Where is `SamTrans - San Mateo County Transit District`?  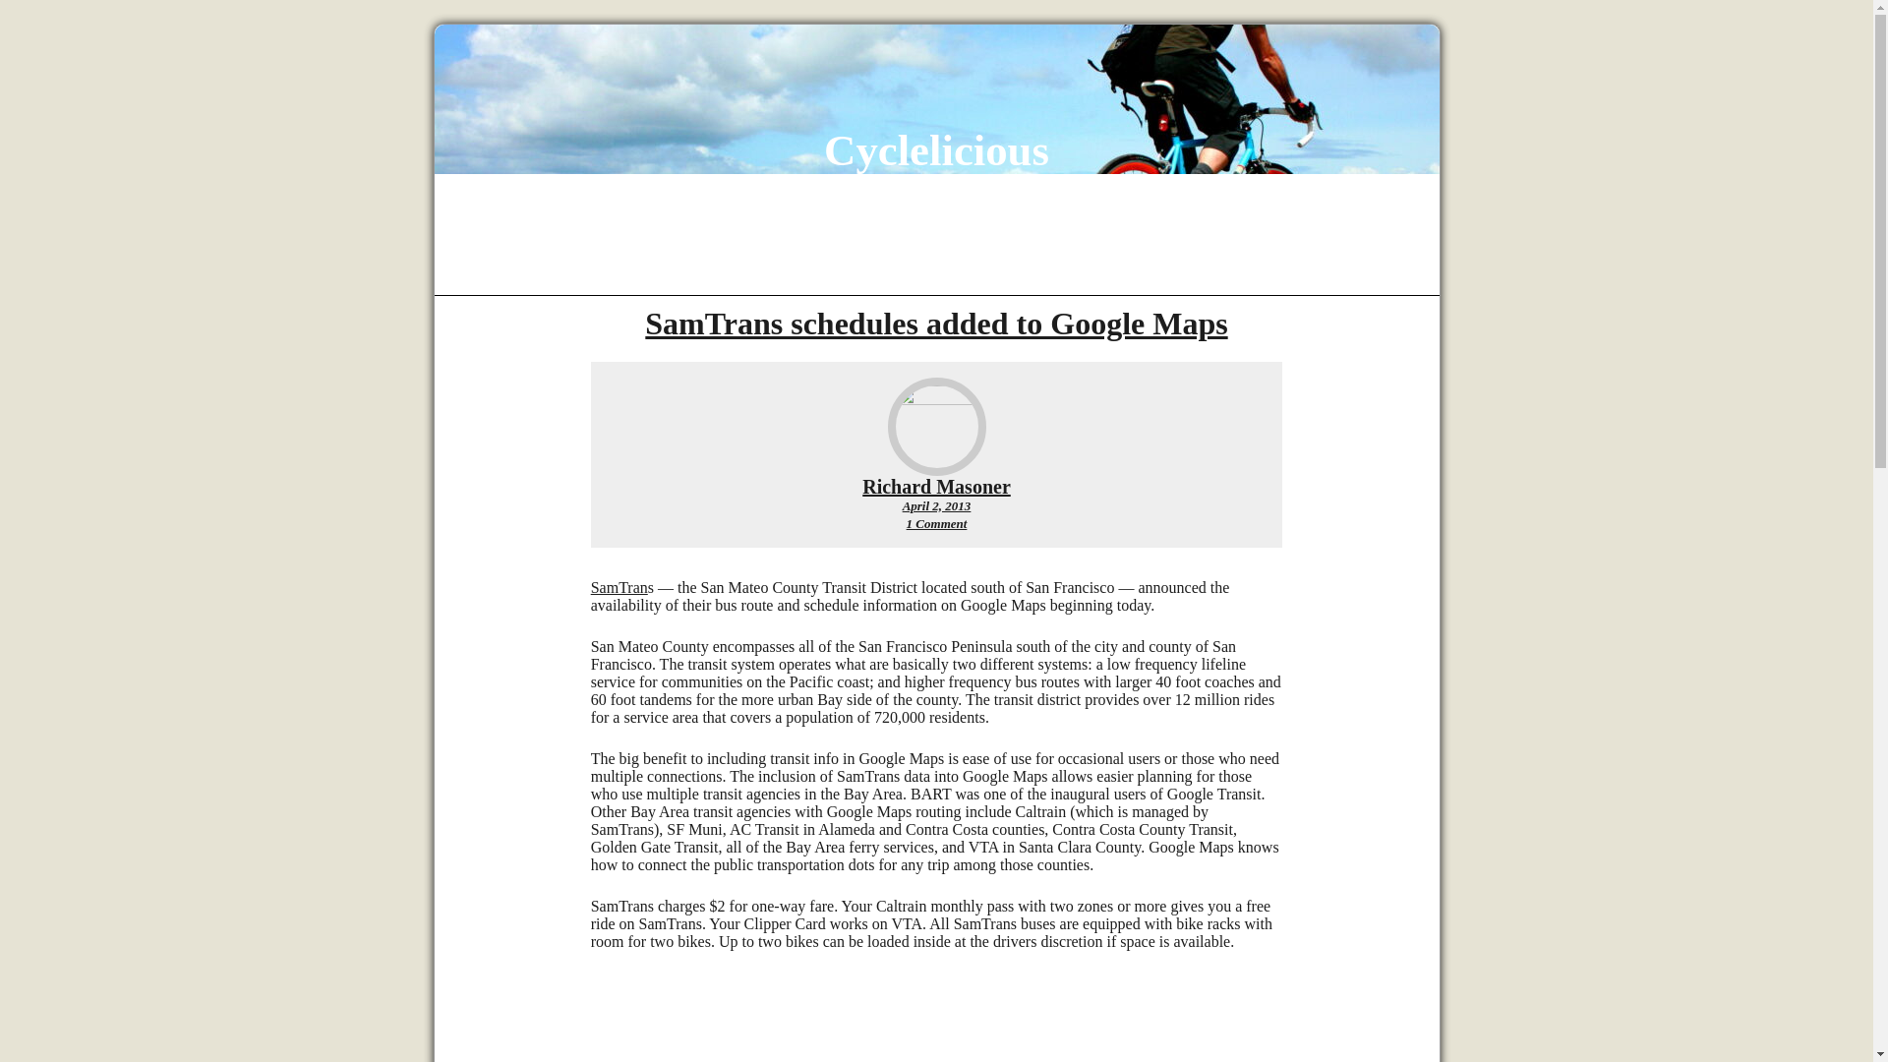
SamTrans - San Mateo County Transit District is located at coordinates (936, 486).